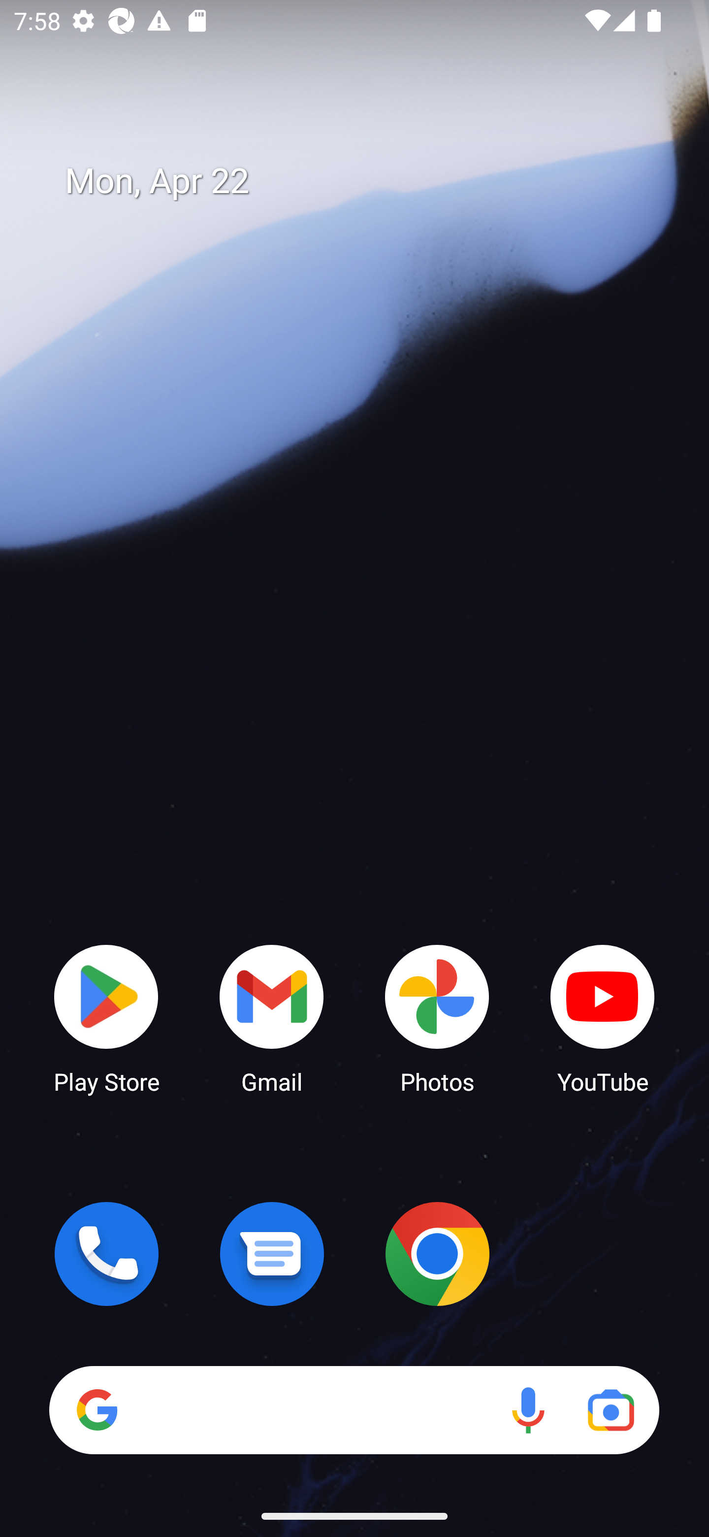 Image resolution: width=709 pixels, height=1537 pixels. What do you see at coordinates (106, 1254) in the screenshot?
I see `Phone` at bounding box center [106, 1254].